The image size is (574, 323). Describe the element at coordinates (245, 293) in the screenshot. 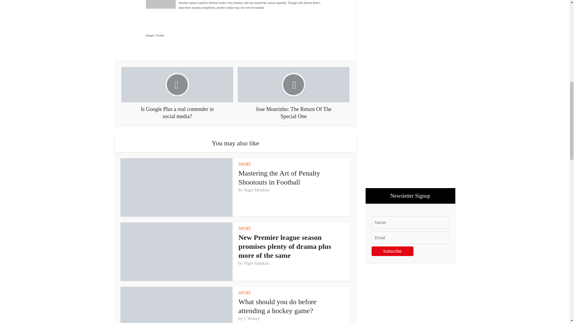

I see `SPORT` at that location.